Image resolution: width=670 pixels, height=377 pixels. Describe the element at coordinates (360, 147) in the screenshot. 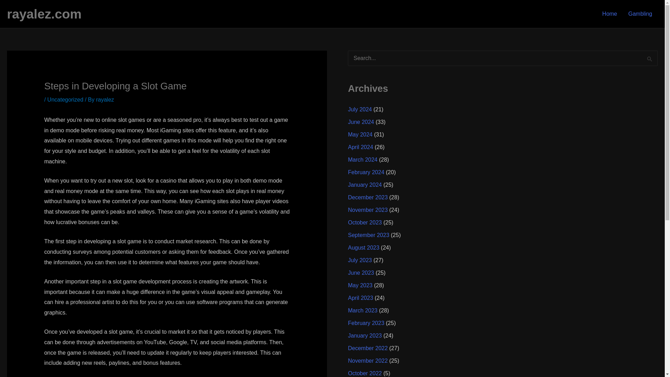

I see `April 2024` at that location.